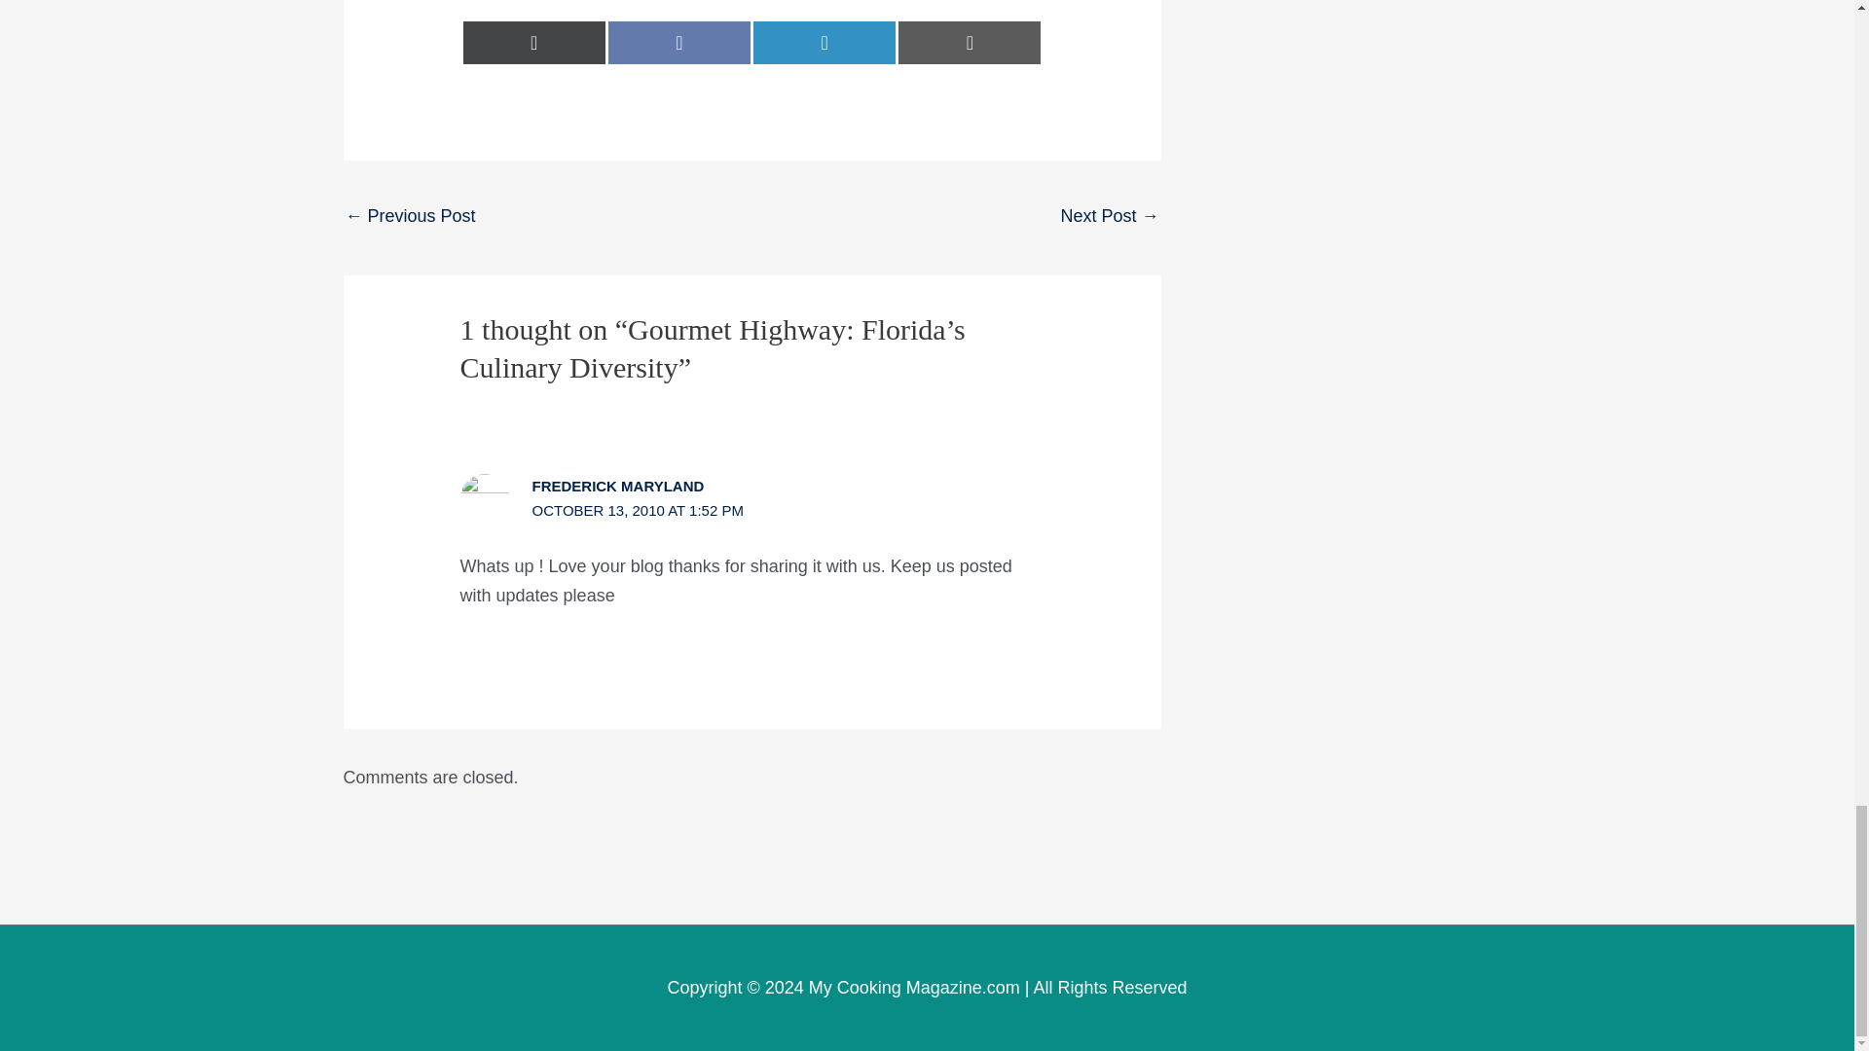  What do you see at coordinates (824, 42) in the screenshot?
I see `Share on LinkedIn` at bounding box center [824, 42].